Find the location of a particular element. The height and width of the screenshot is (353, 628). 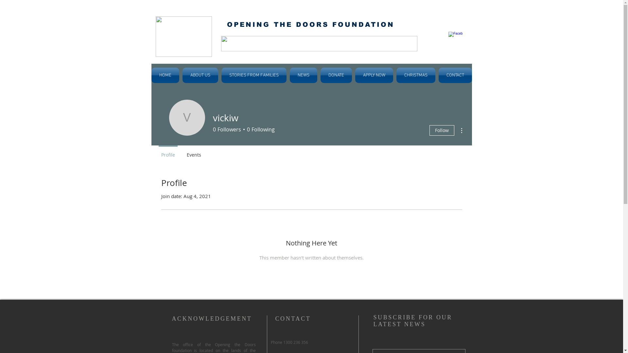

Profile is located at coordinates (168, 152).